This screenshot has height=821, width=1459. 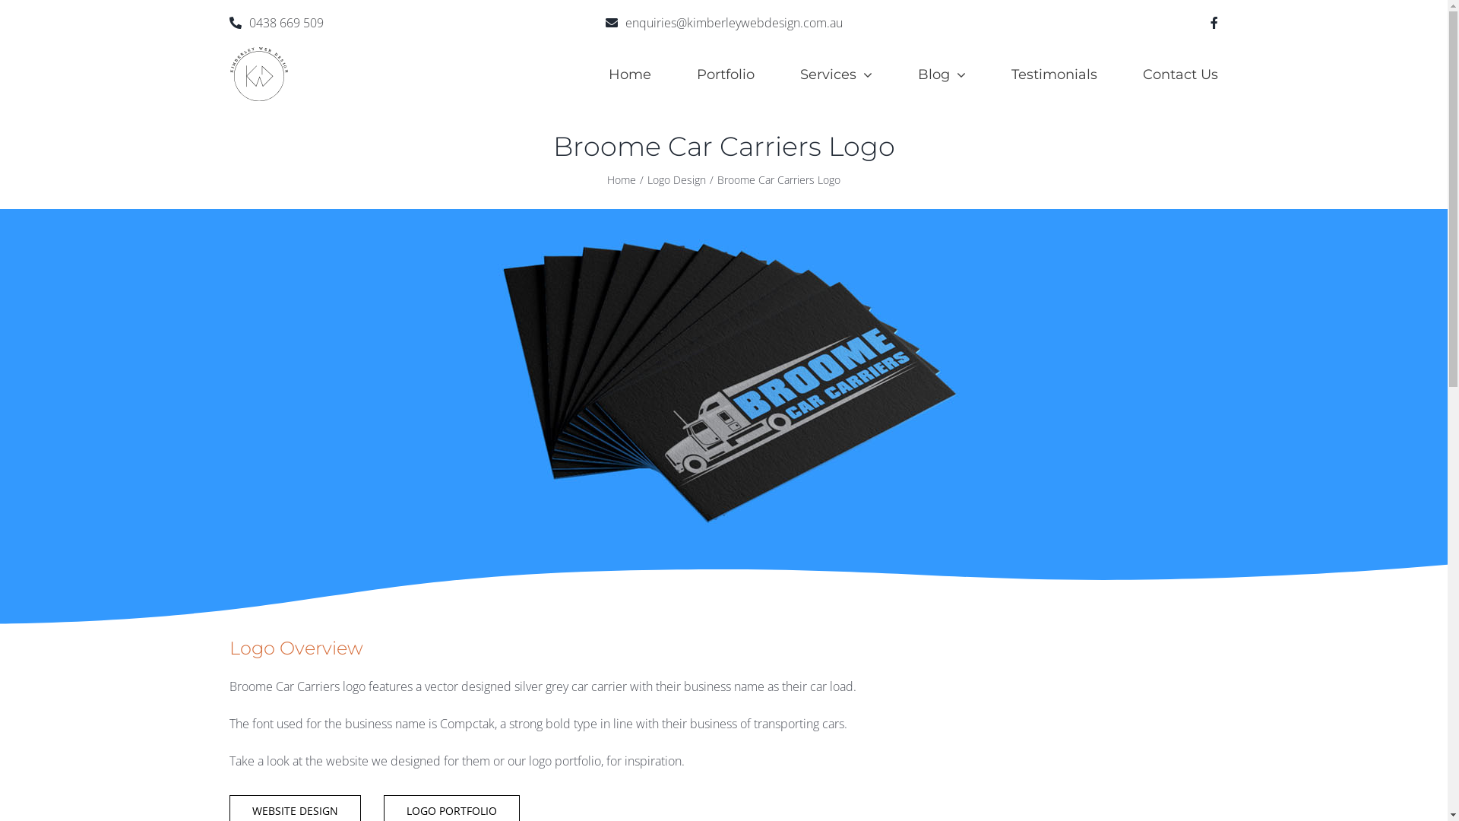 What do you see at coordinates (1214, 23) in the screenshot?
I see `Facebook` at bounding box center [1214, 23].